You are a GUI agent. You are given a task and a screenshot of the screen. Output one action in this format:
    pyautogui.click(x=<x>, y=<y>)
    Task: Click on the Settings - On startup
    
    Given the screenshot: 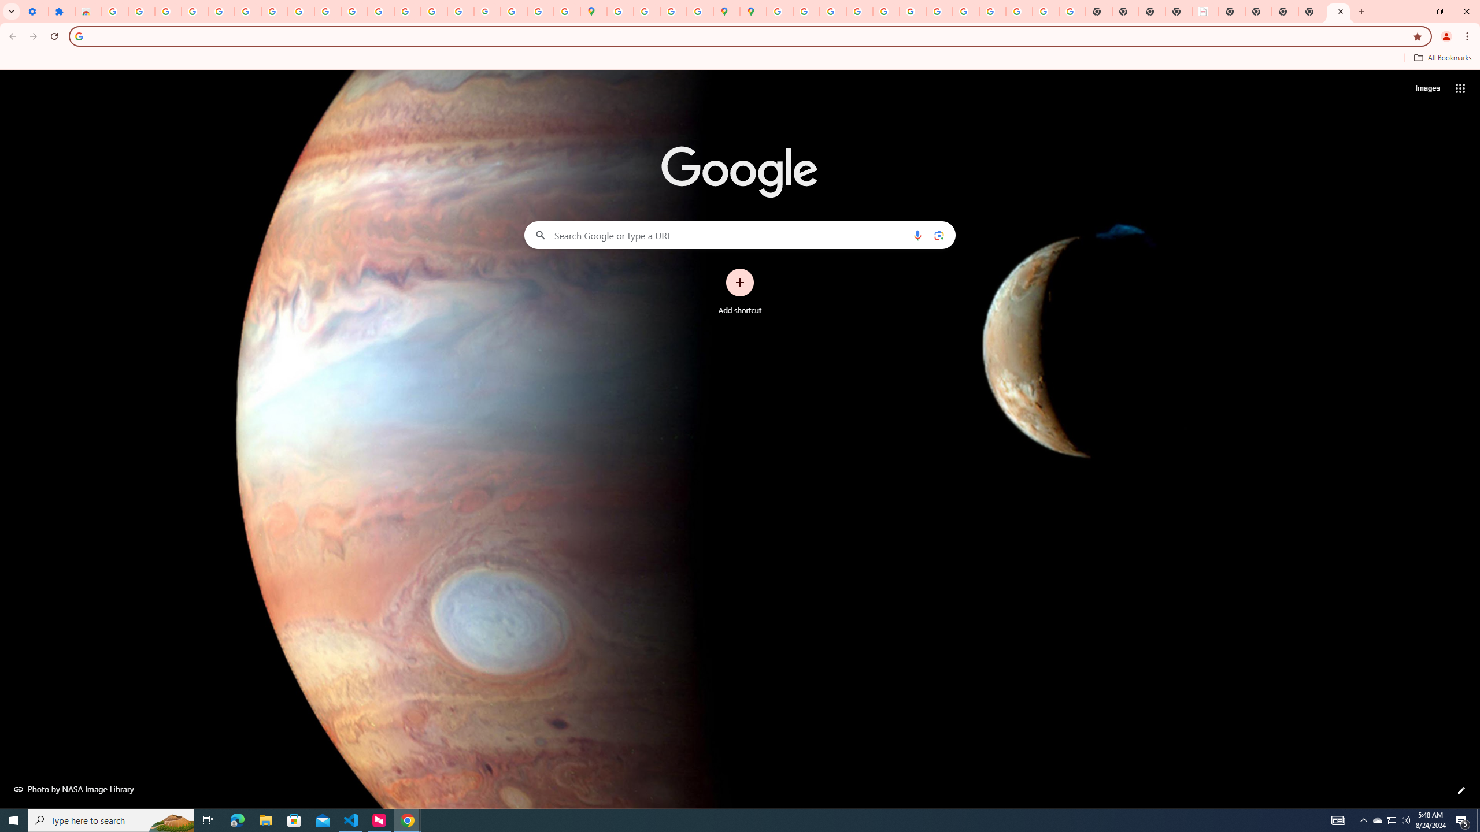 What is the action you would take?
    pyautogui.click(x=35, y=12)
    